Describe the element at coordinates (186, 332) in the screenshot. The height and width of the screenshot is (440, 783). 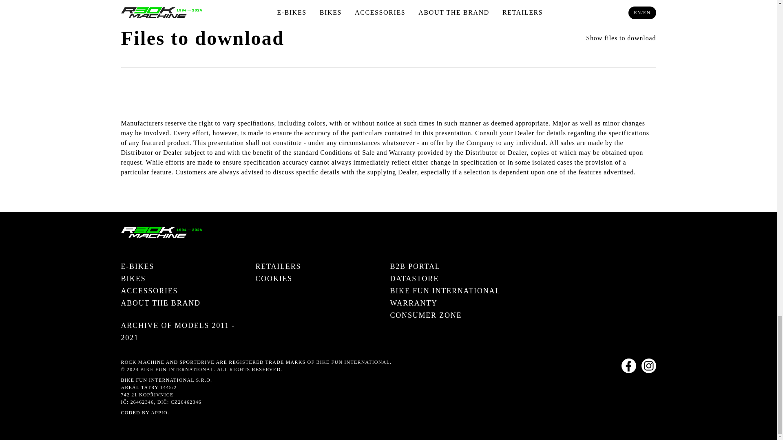
I see `ARCHIVE OF MODELS 2011 - 2021` at that location.